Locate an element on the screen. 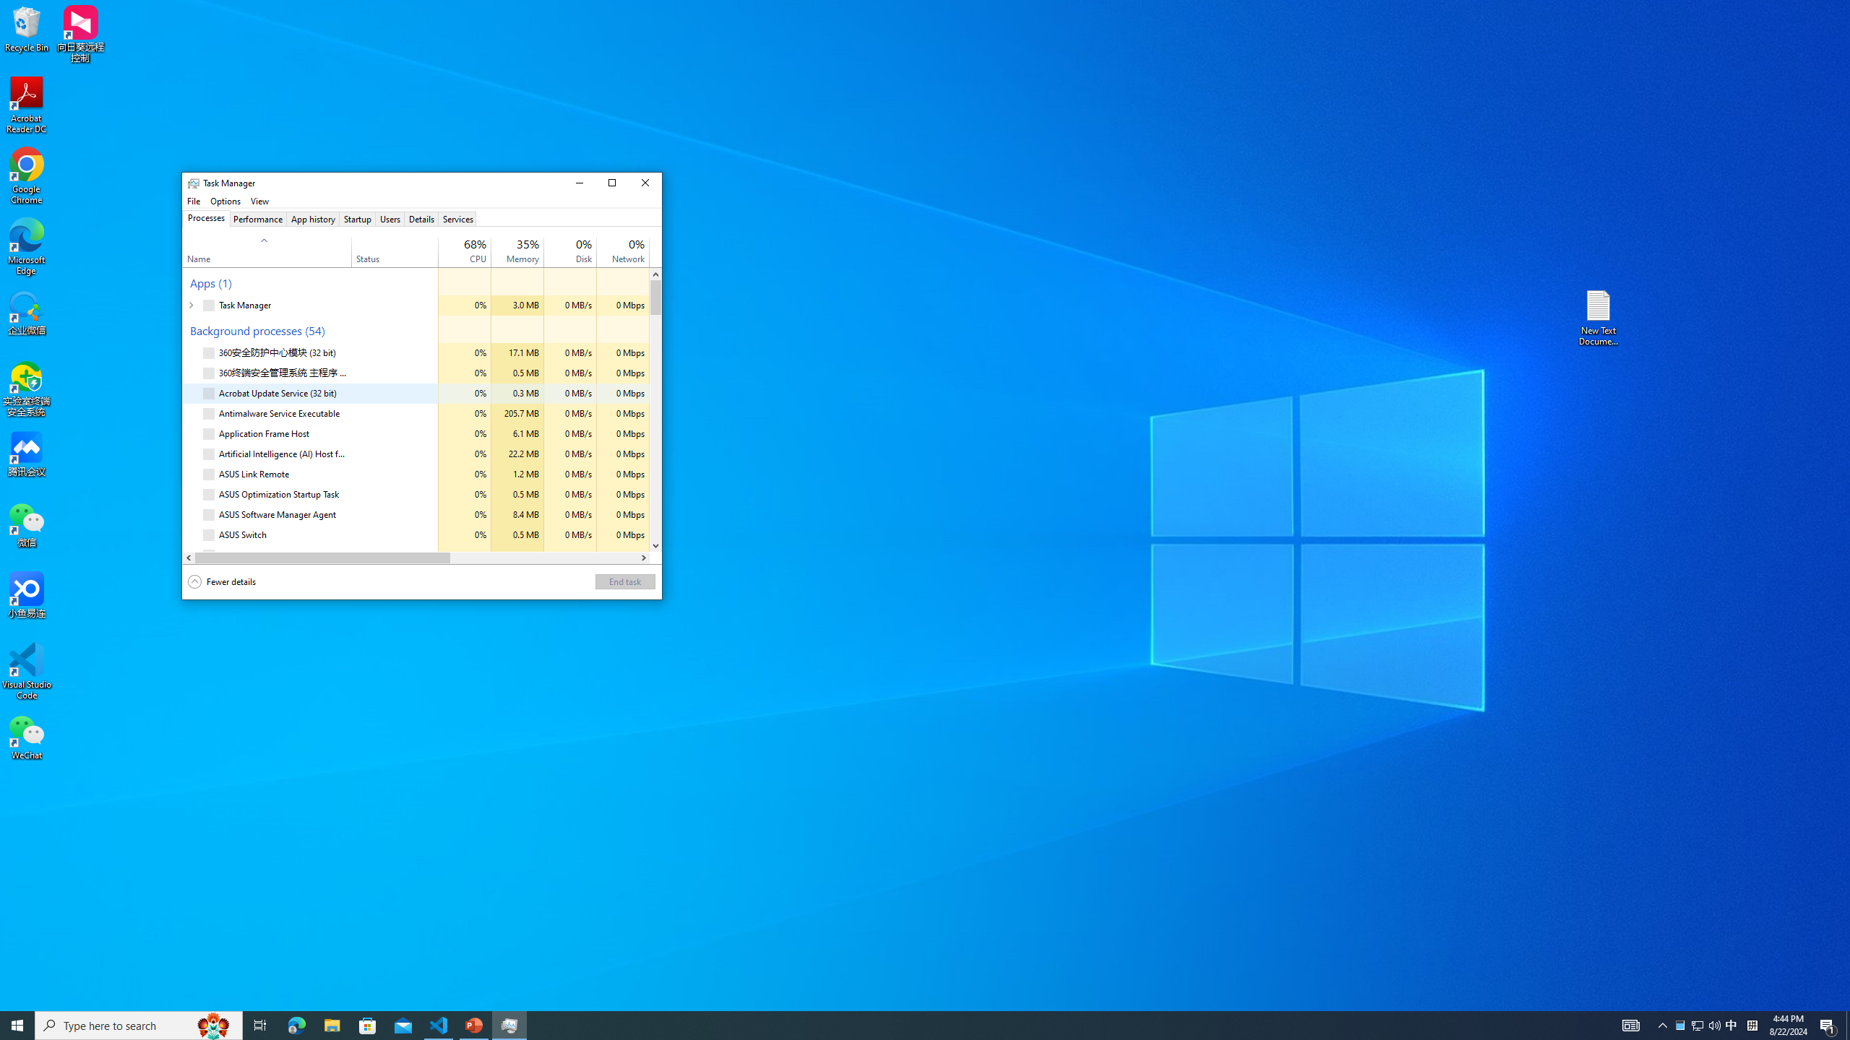  App history is located at coordinates (314, 218).